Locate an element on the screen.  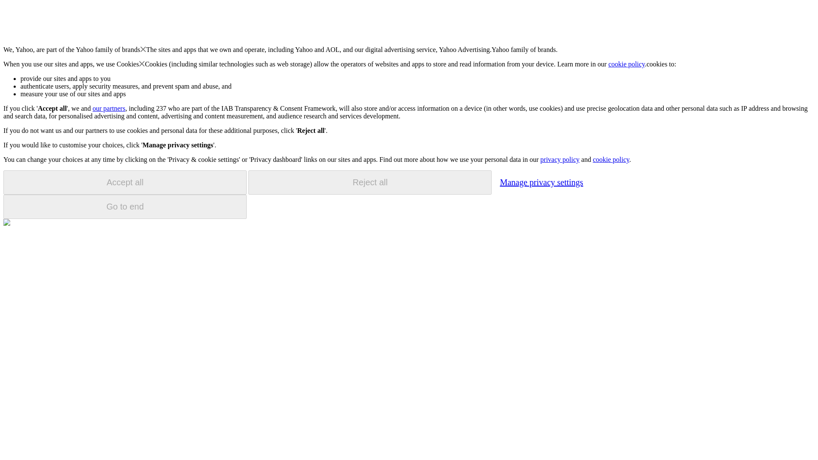
Manage privacy settings is located at coordinates (541, 182).